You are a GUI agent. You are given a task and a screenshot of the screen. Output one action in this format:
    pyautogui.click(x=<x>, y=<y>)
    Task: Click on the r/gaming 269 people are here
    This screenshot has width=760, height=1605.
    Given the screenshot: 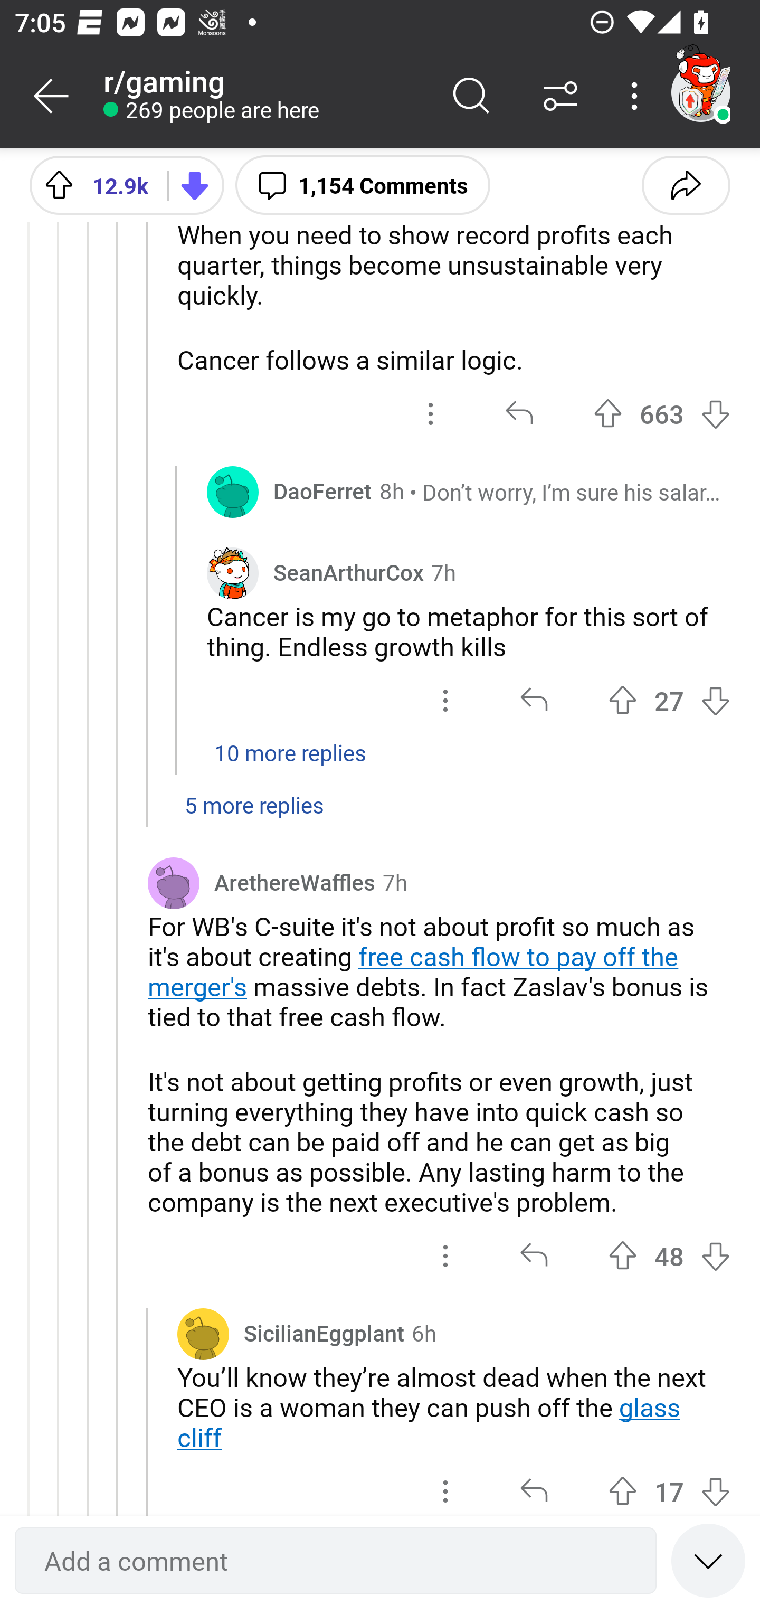 What is the action you would take?
    pyautogui.click(x=265, y=96)
    